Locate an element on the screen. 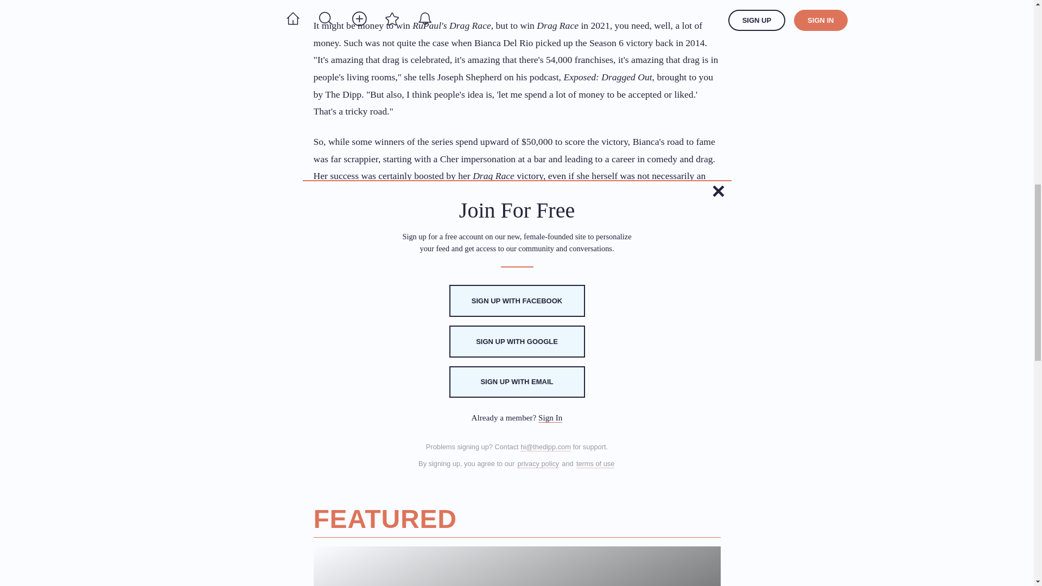 This screenshot has width=1042, height=586. Sign In is located at coordinates (550, 418).